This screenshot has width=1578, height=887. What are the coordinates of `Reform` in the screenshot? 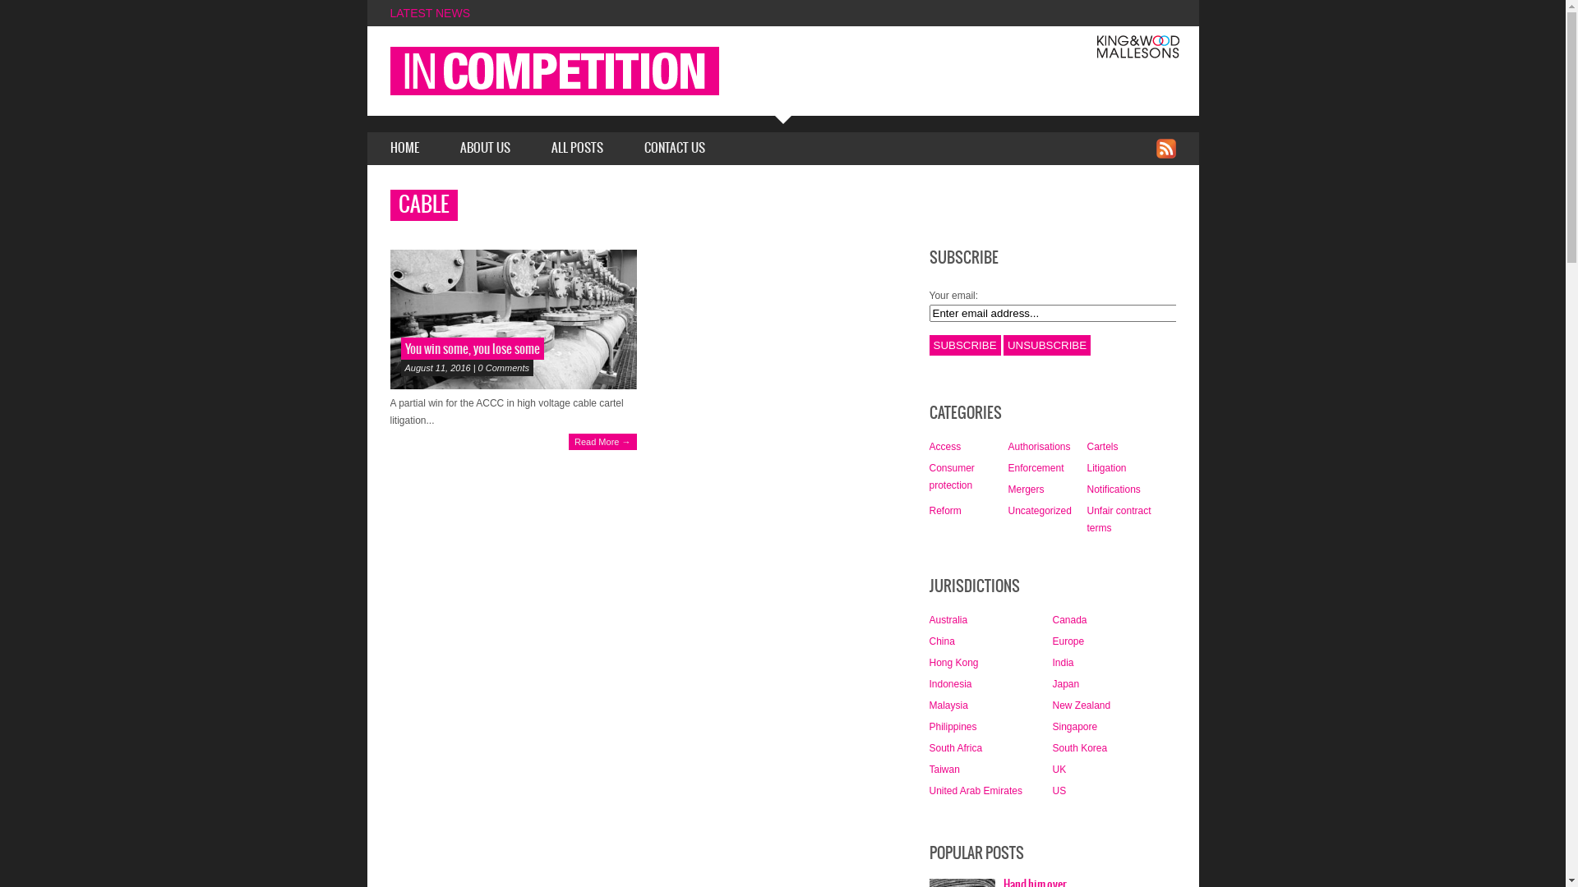 It's located at (945, 511).